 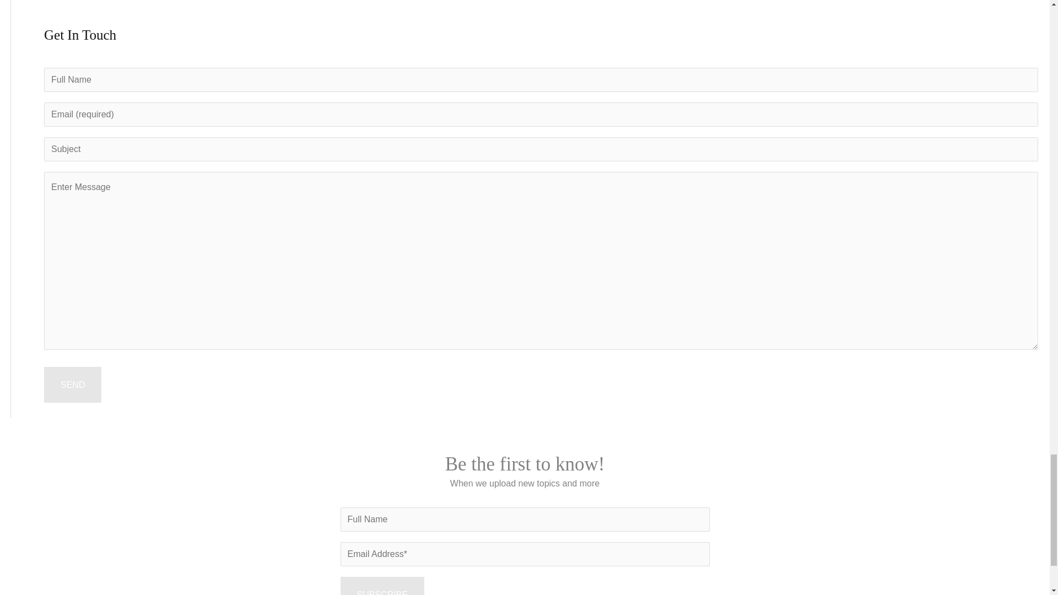 I want to click on SEND, so click(x=73, y=385).